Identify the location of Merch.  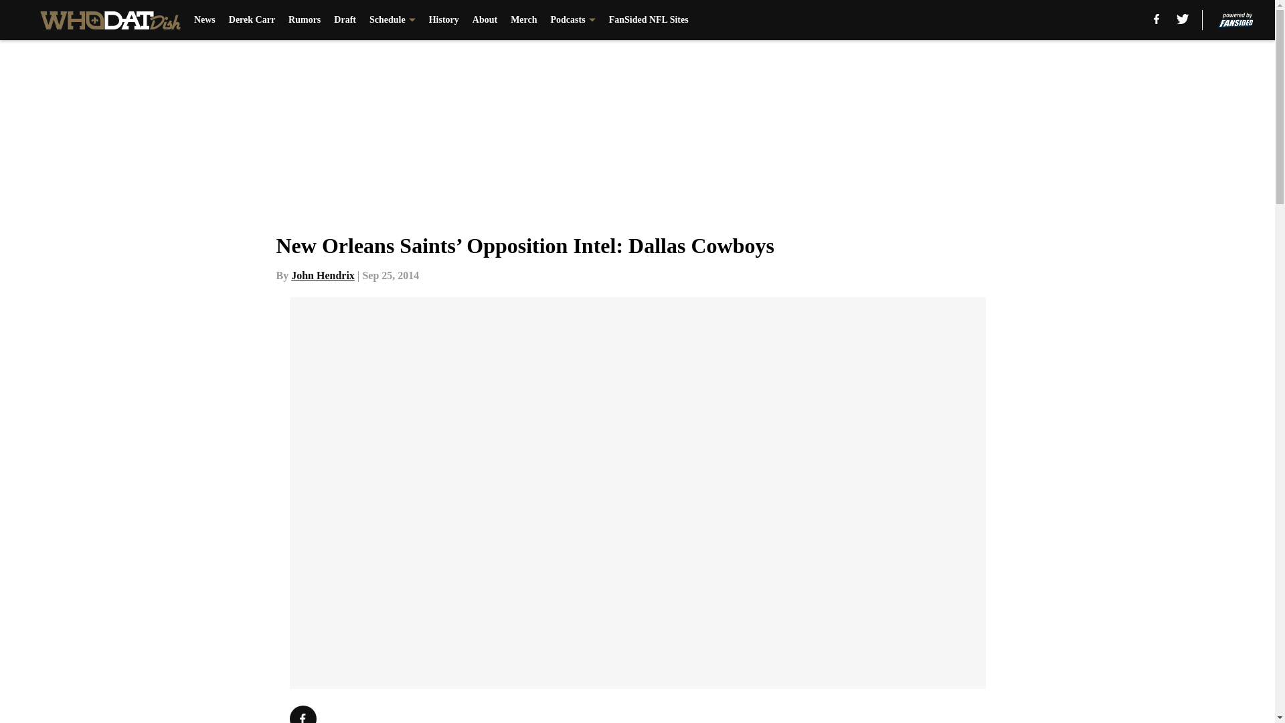
(523, 20).